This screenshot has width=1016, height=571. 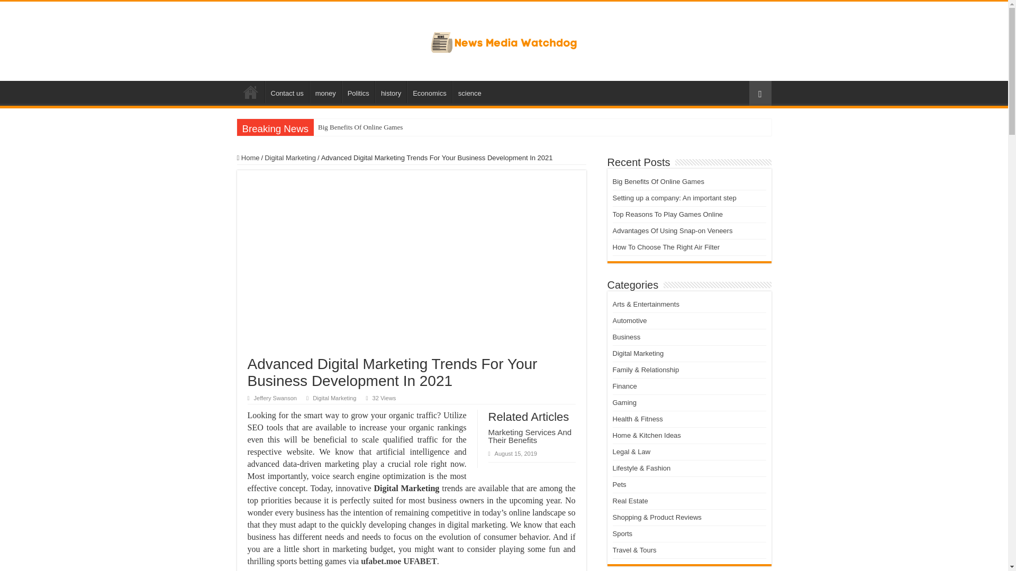 What do you see at coordinates (275, 398) in the screenshot?
I see `Jeffery Swanson` at bounding box center [275, 398].